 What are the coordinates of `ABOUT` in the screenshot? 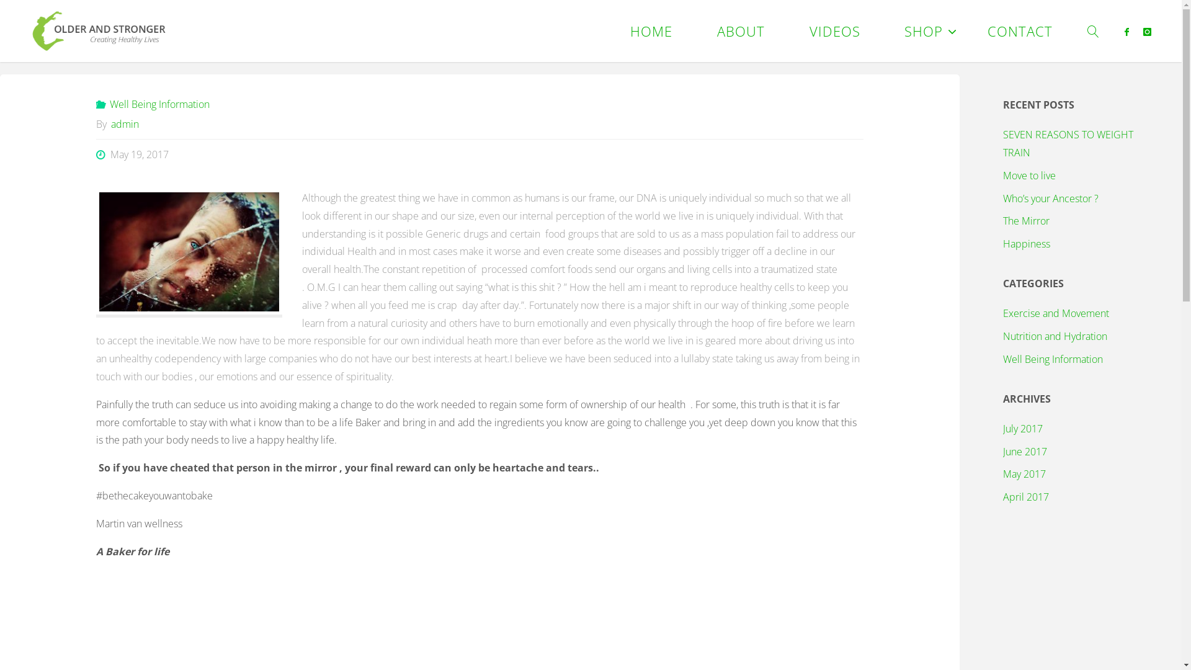 It's located at (741, 31).